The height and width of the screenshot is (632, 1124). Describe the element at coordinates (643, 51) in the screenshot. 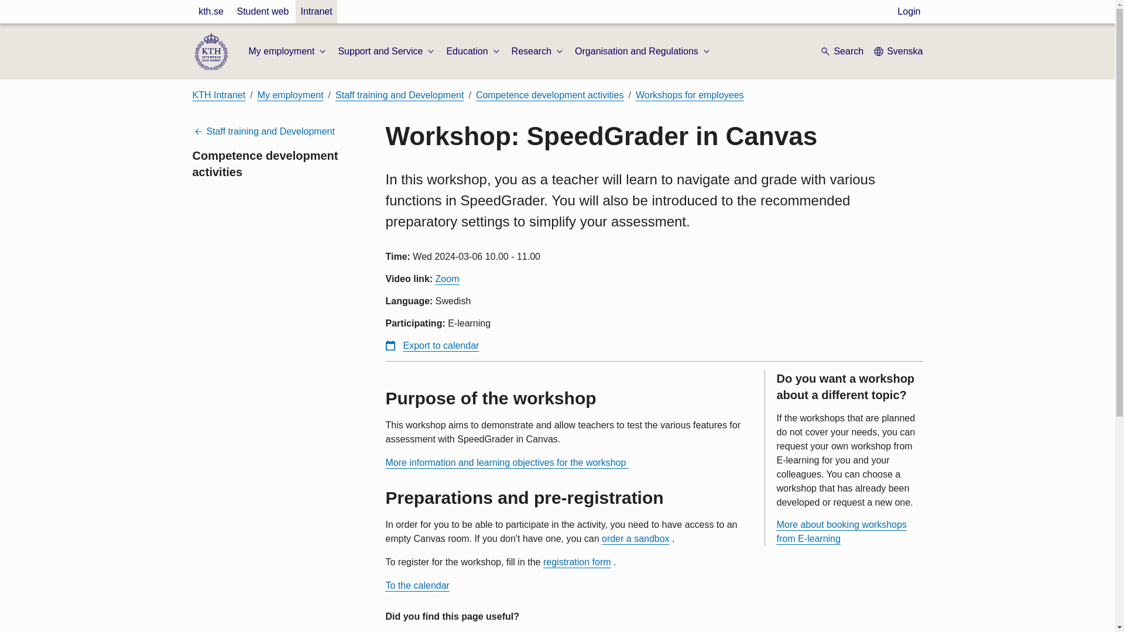

I see `Organisation and Regulations` at that location.